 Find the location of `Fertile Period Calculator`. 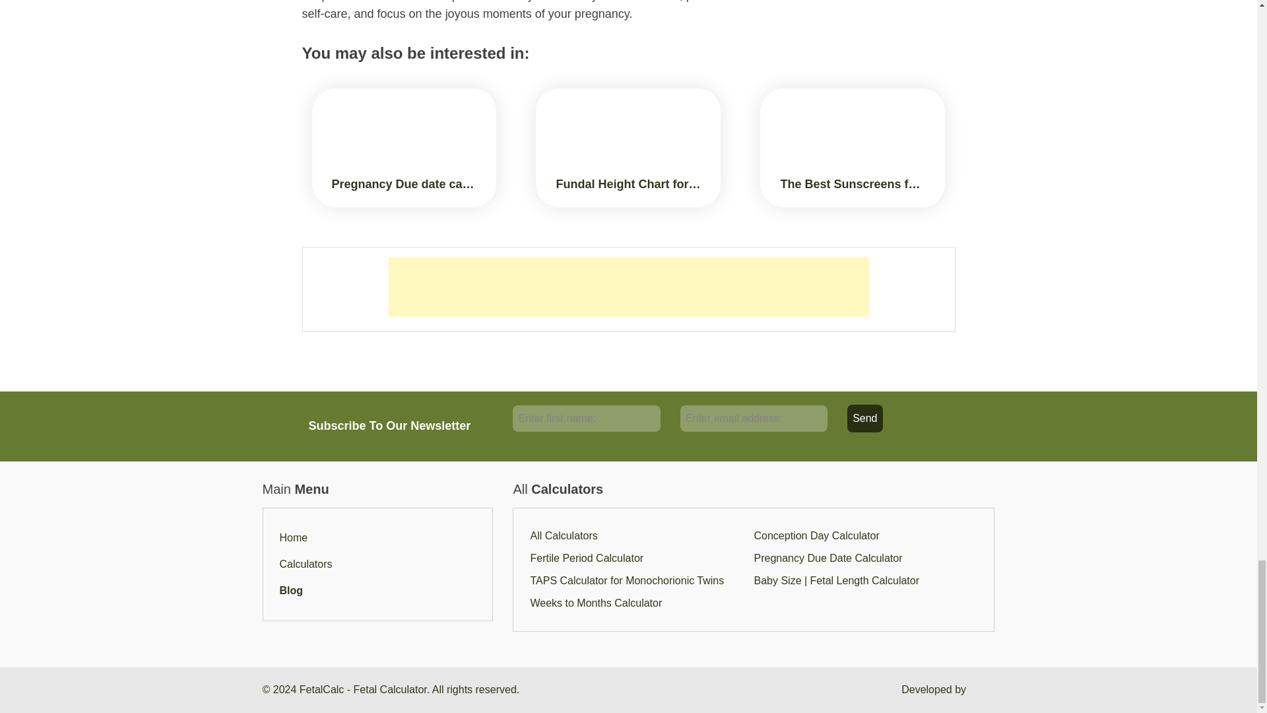

Fertile Period Calculator is located at coordinates (586, 559).